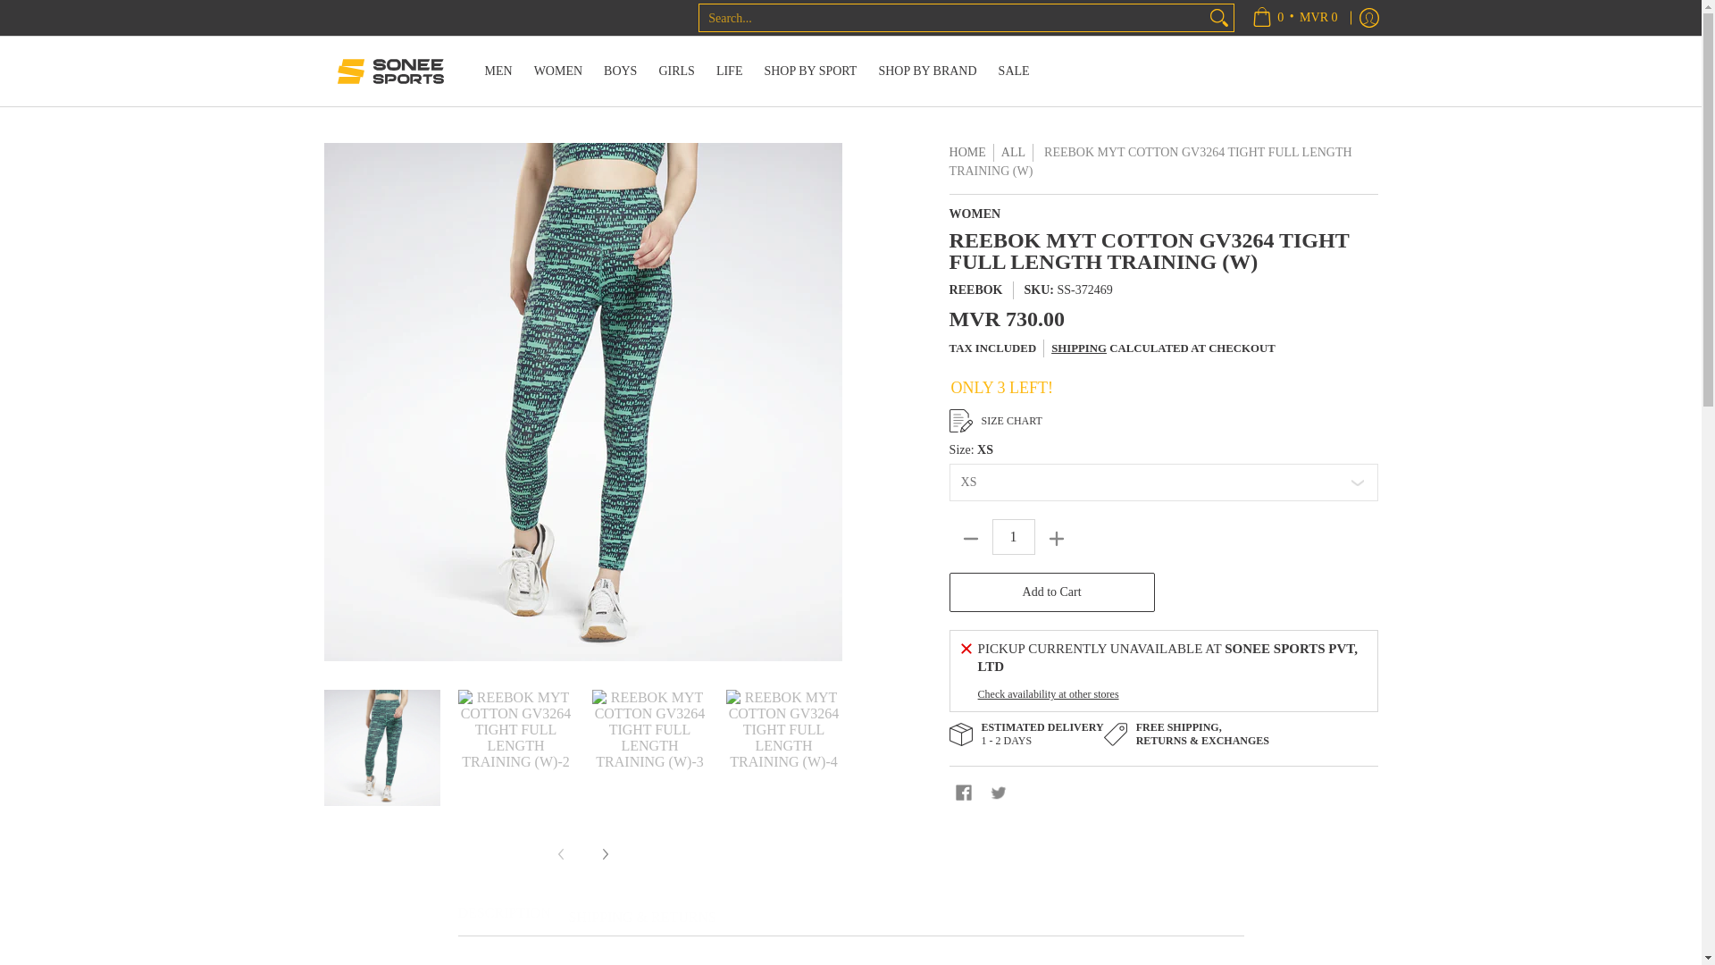  What do you see at coordinates (1014, 537) in the screenshot?
I see `1` at bounding box center [1014, 537].